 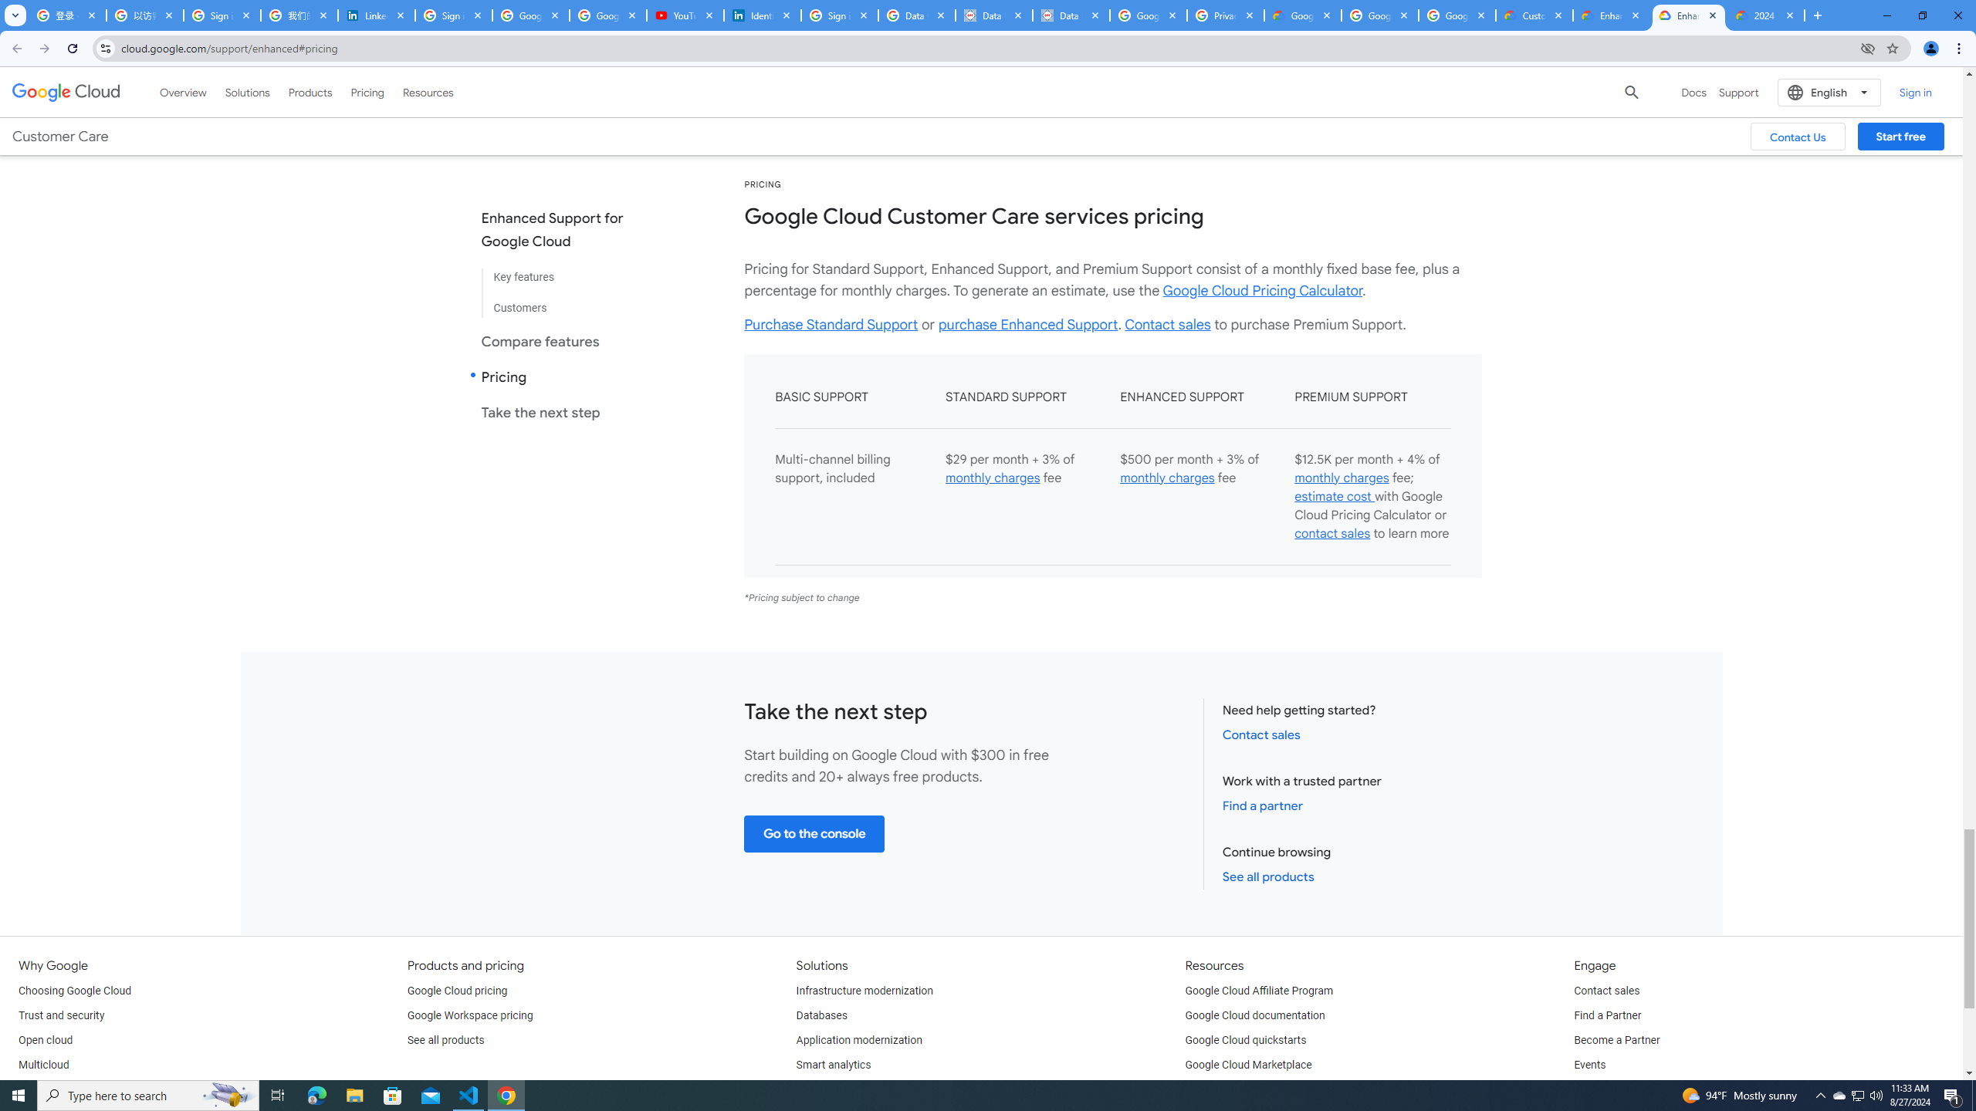 I want to click on Google Cloud Terms Directory | Google Cloud, so click(x=1301, y=15).